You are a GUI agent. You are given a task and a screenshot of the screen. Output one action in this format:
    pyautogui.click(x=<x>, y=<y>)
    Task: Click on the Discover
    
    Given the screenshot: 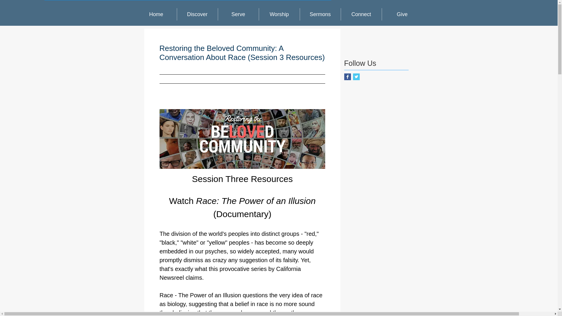 What is the action you would take?
    pyautogui.click(x=197, y=14)
    